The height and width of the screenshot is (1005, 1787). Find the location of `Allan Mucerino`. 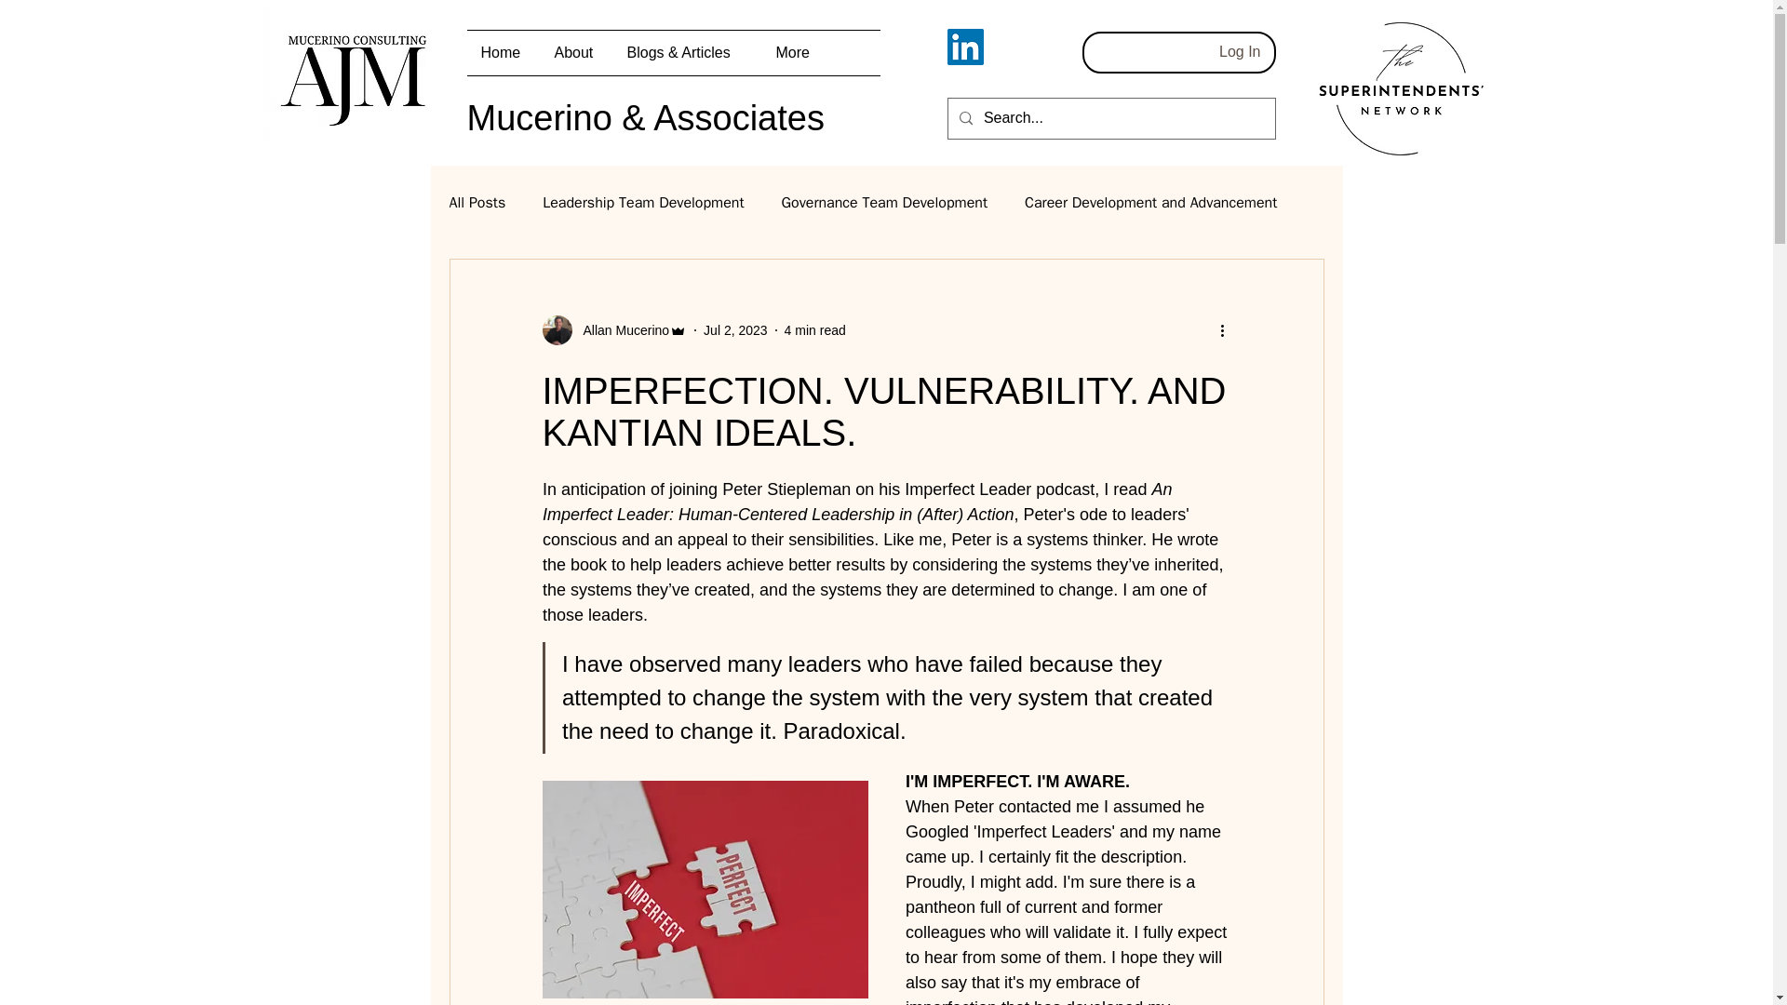

Allan Mucerino is located at coordinates (620, 329).